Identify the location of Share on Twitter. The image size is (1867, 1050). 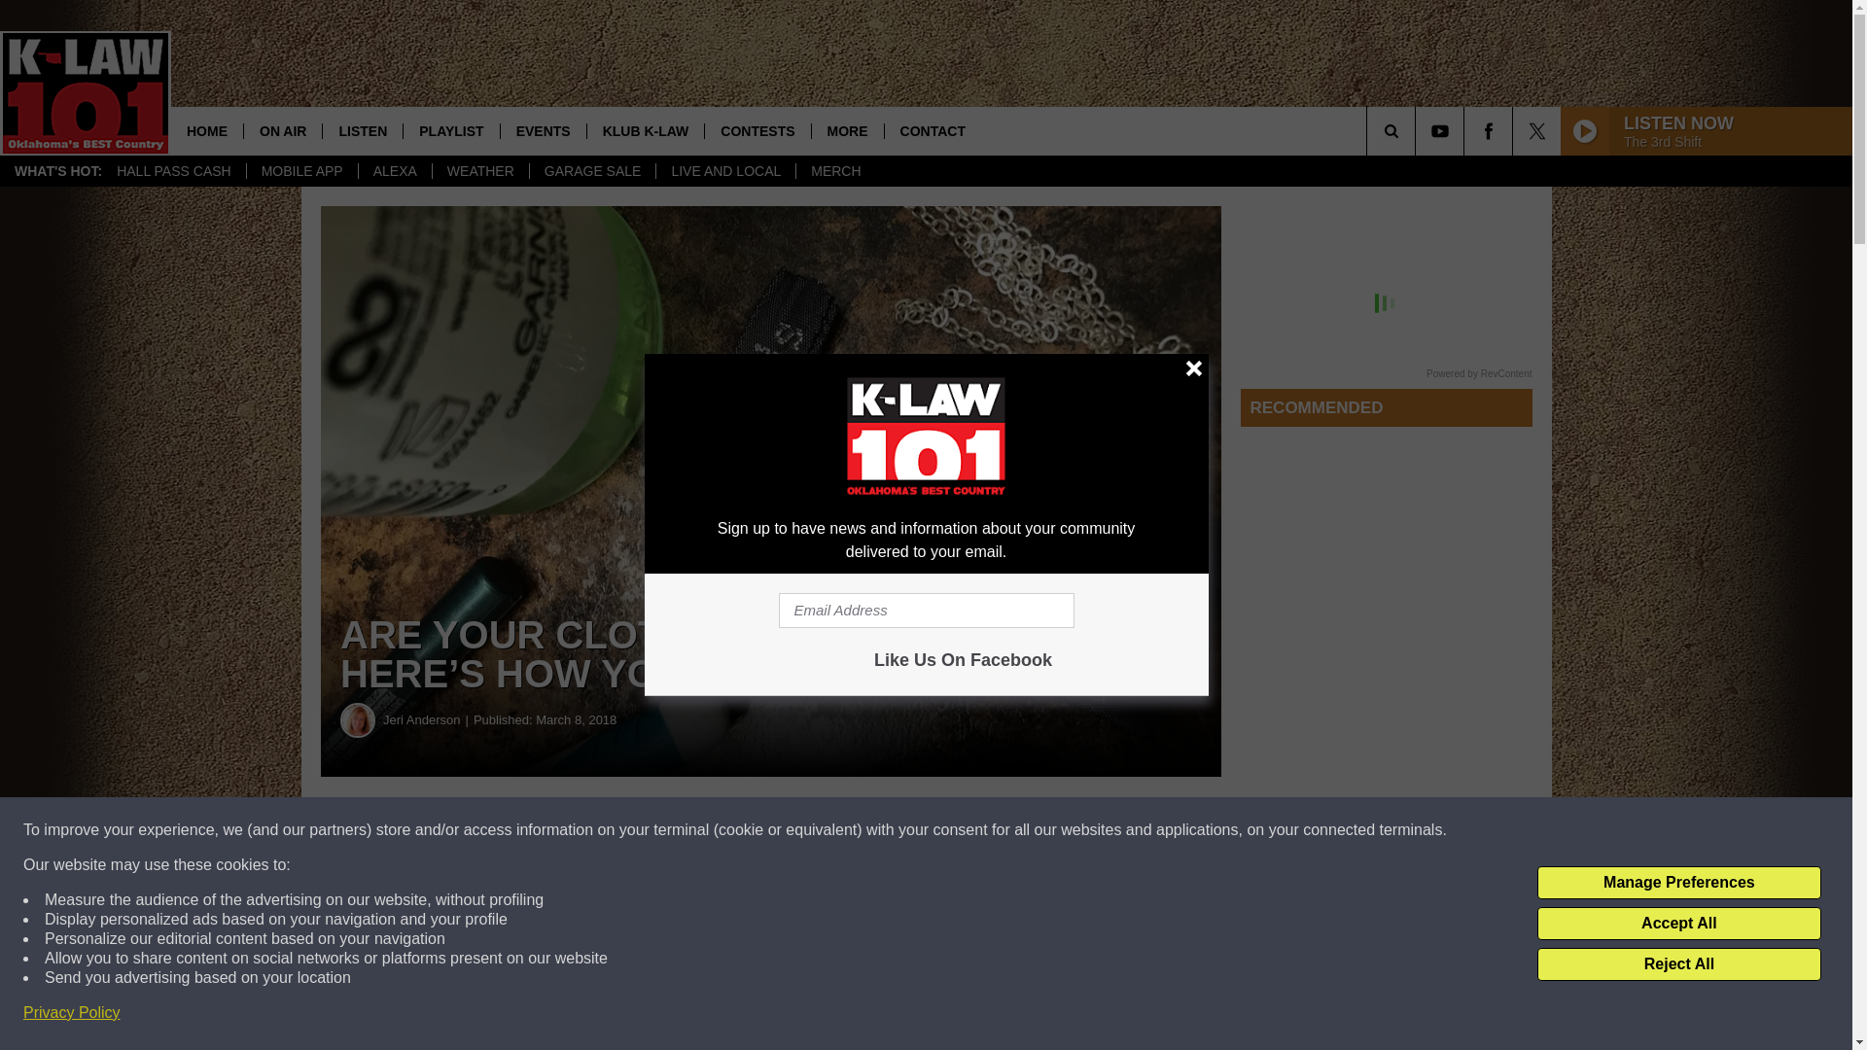
(951, 830).